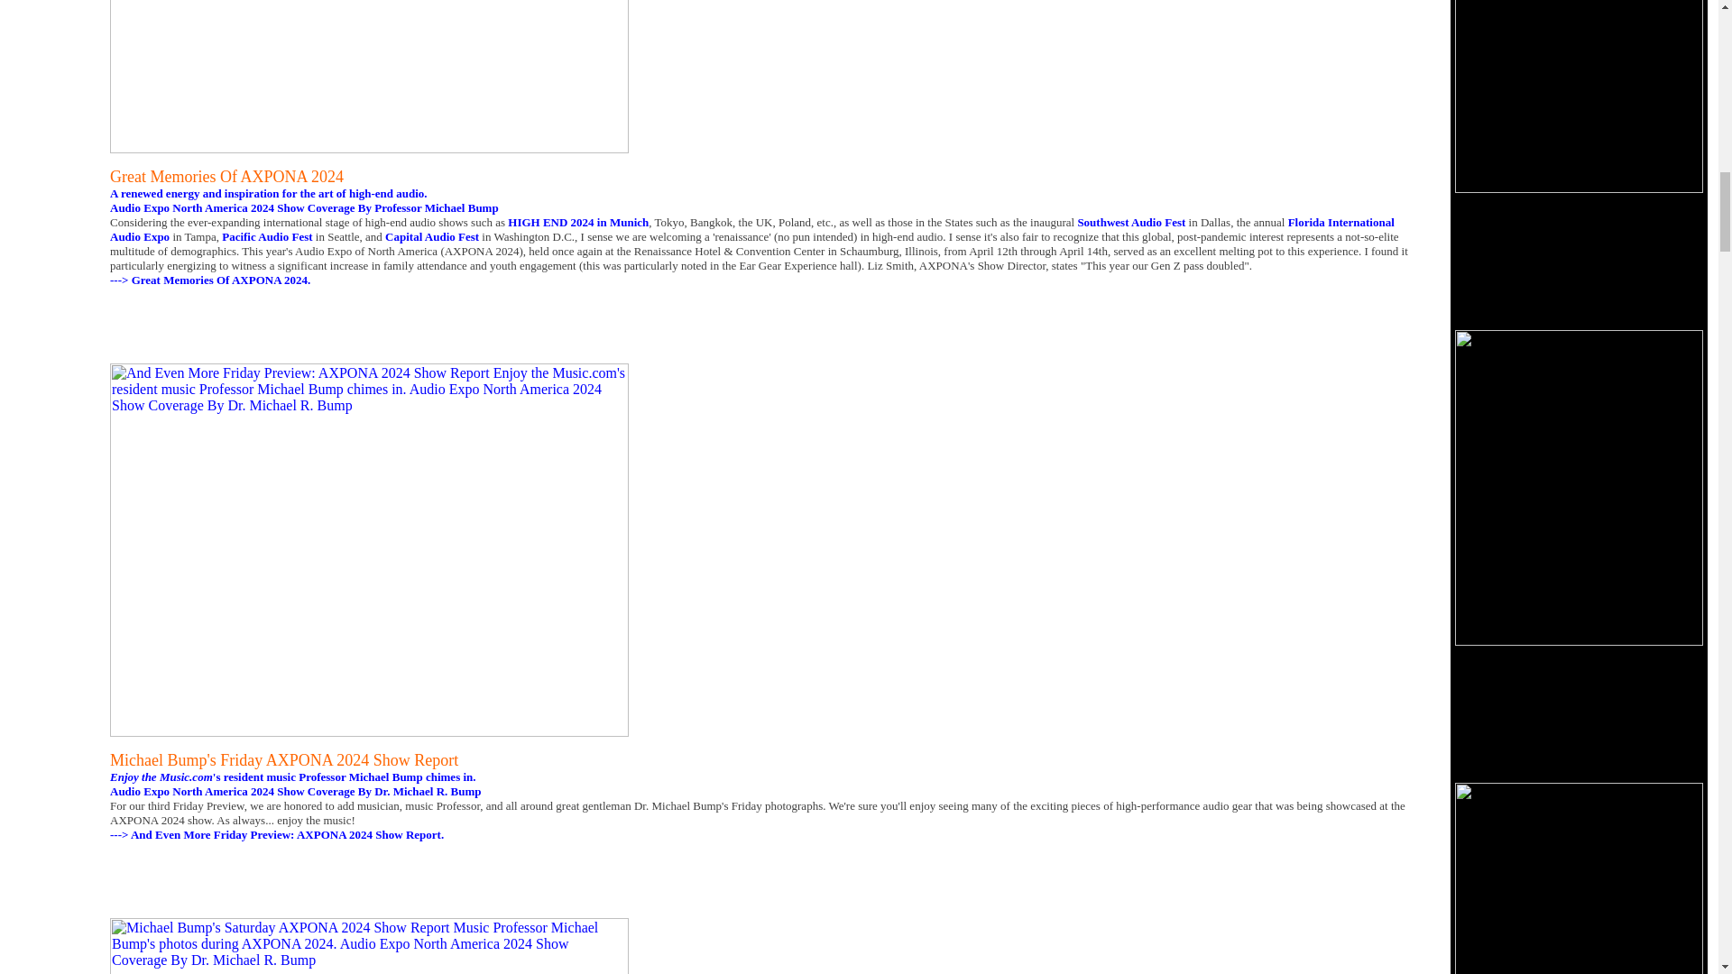 This screenshot has height=974, width=1732. Describe the element at coordinates (431, 236) in the screenshot. I see `Capital Audio Fest` at that location.